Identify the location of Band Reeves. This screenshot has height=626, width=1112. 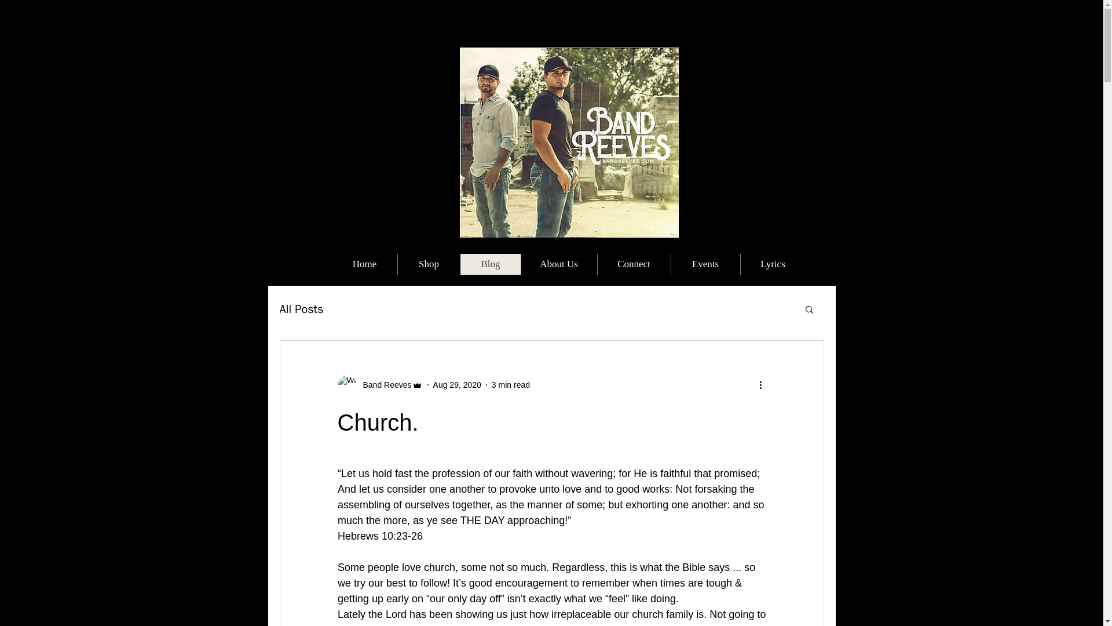
(379, 385).